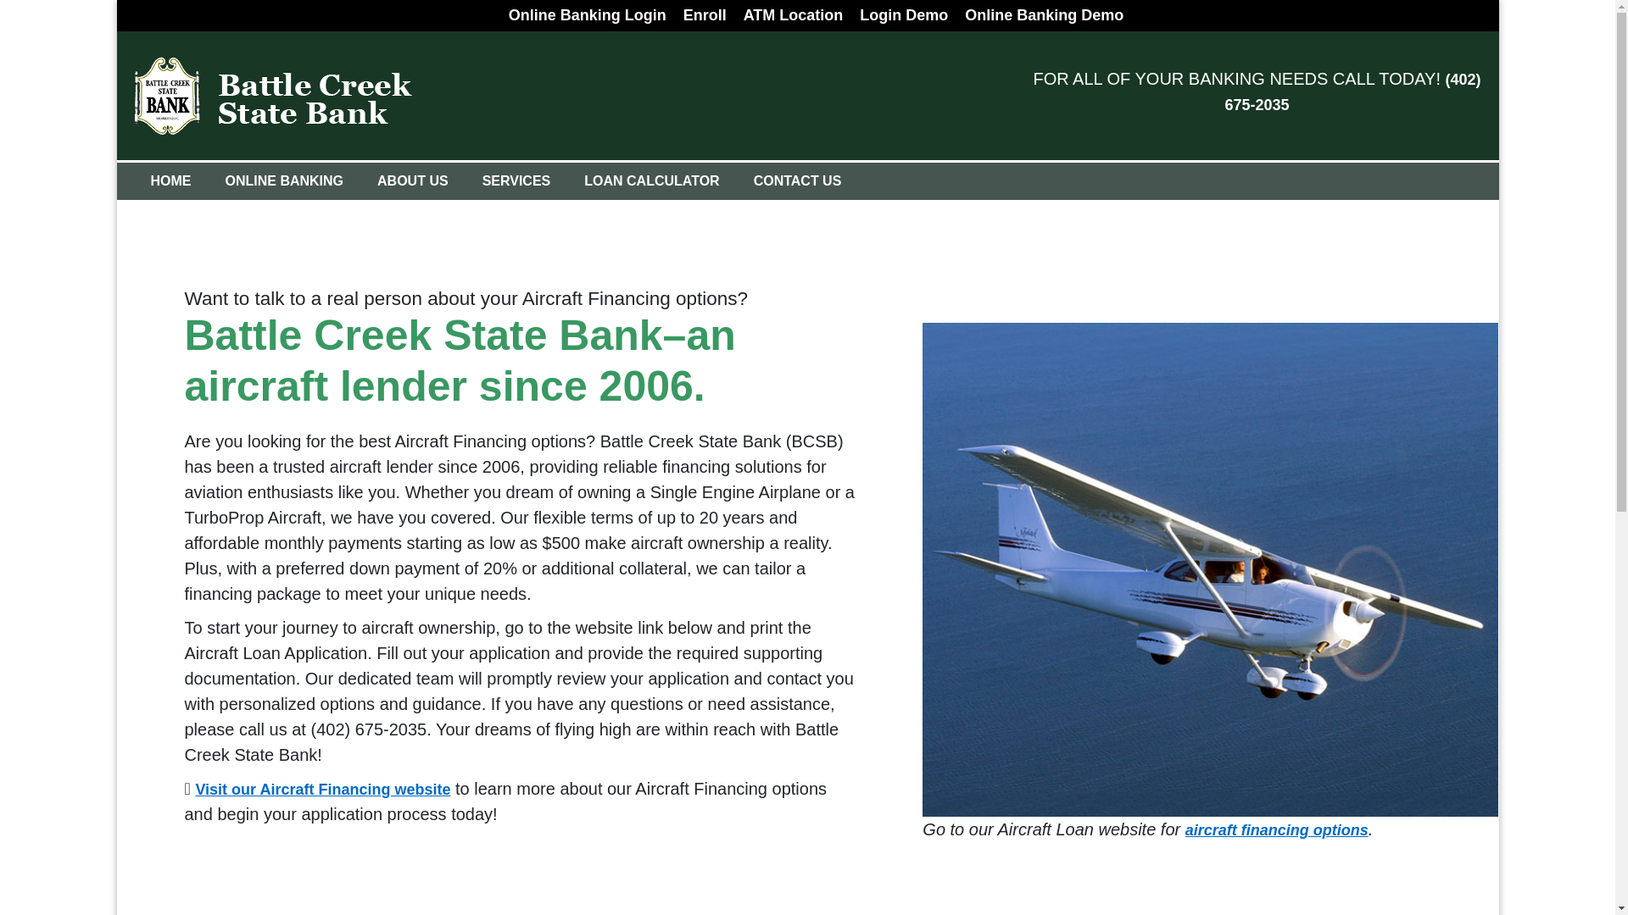  What do you see at coordinates (587, 15) in the screenshot?
I see `Online Banking Login` at bounding box center [587, 15].